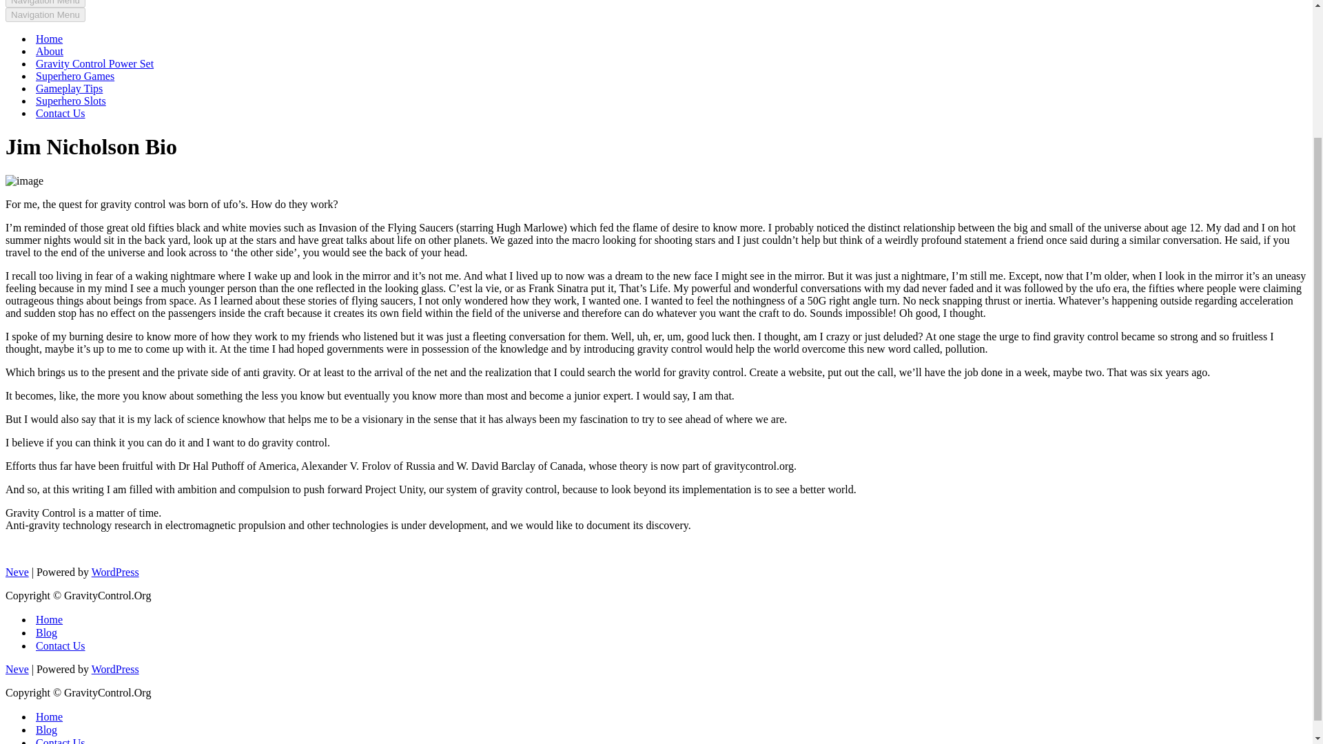 This screenshot has width=1323, height=744. Describe the element at coordinates (48, 619) in the screenshot. I see `Home` at that location.